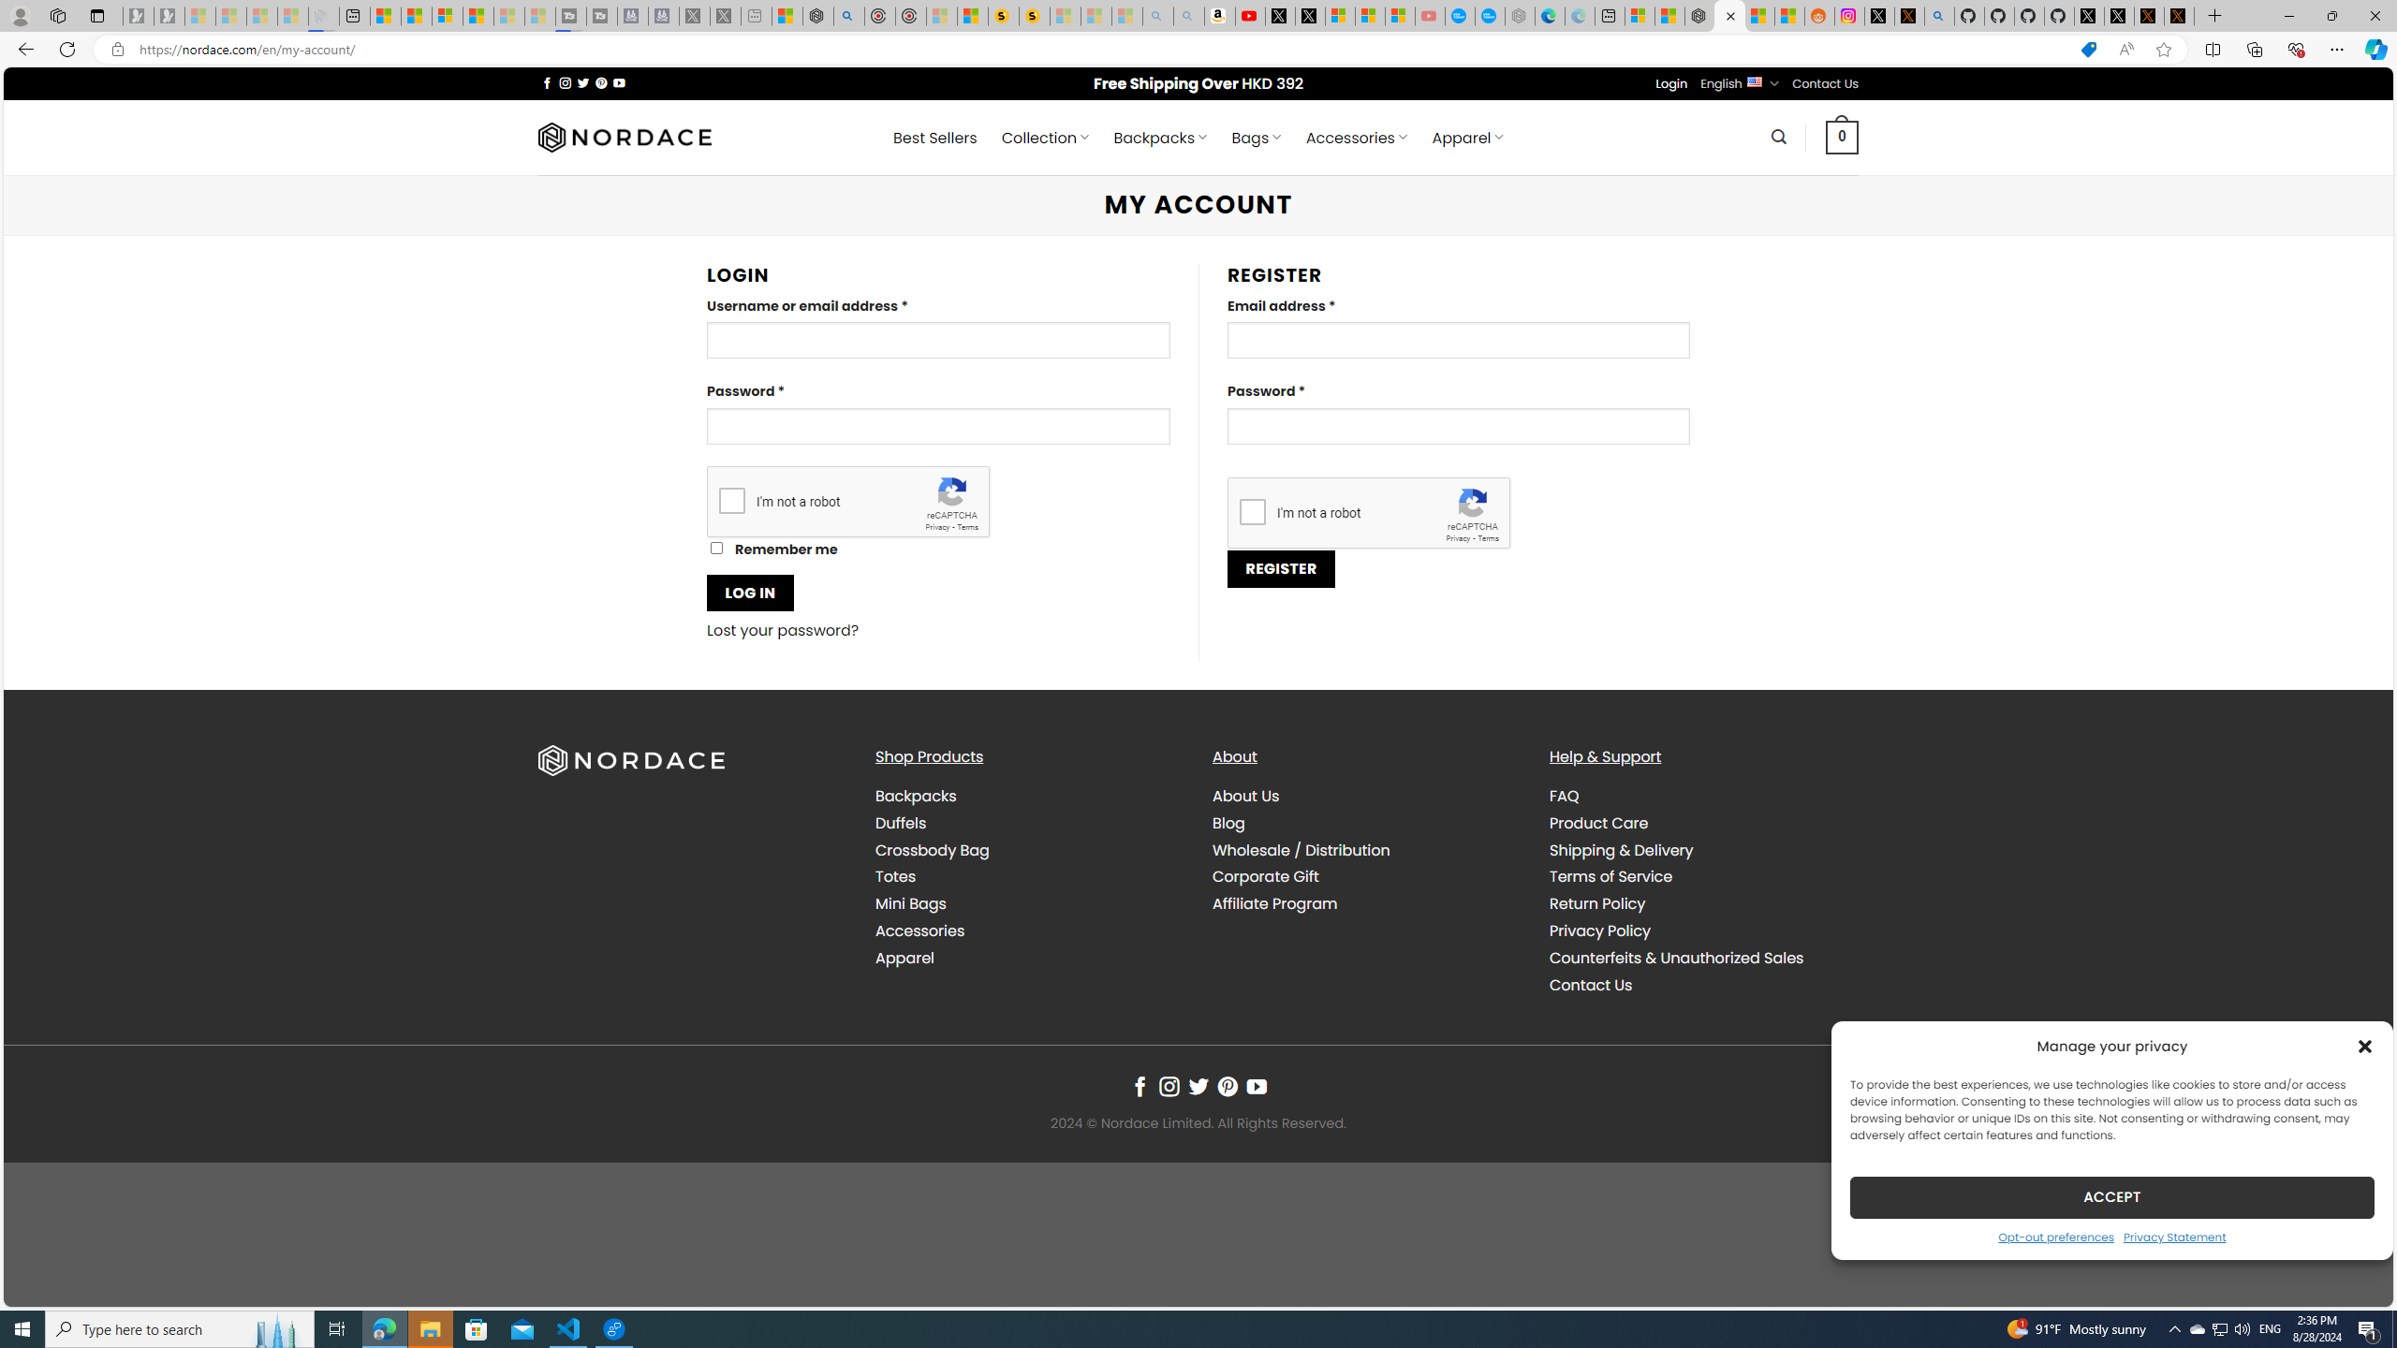 This screenshot has height=1348, width=2397. Describe the element at coordinates (2180, 16) in the screenshot. I see `X Privacy Policy` at that location.